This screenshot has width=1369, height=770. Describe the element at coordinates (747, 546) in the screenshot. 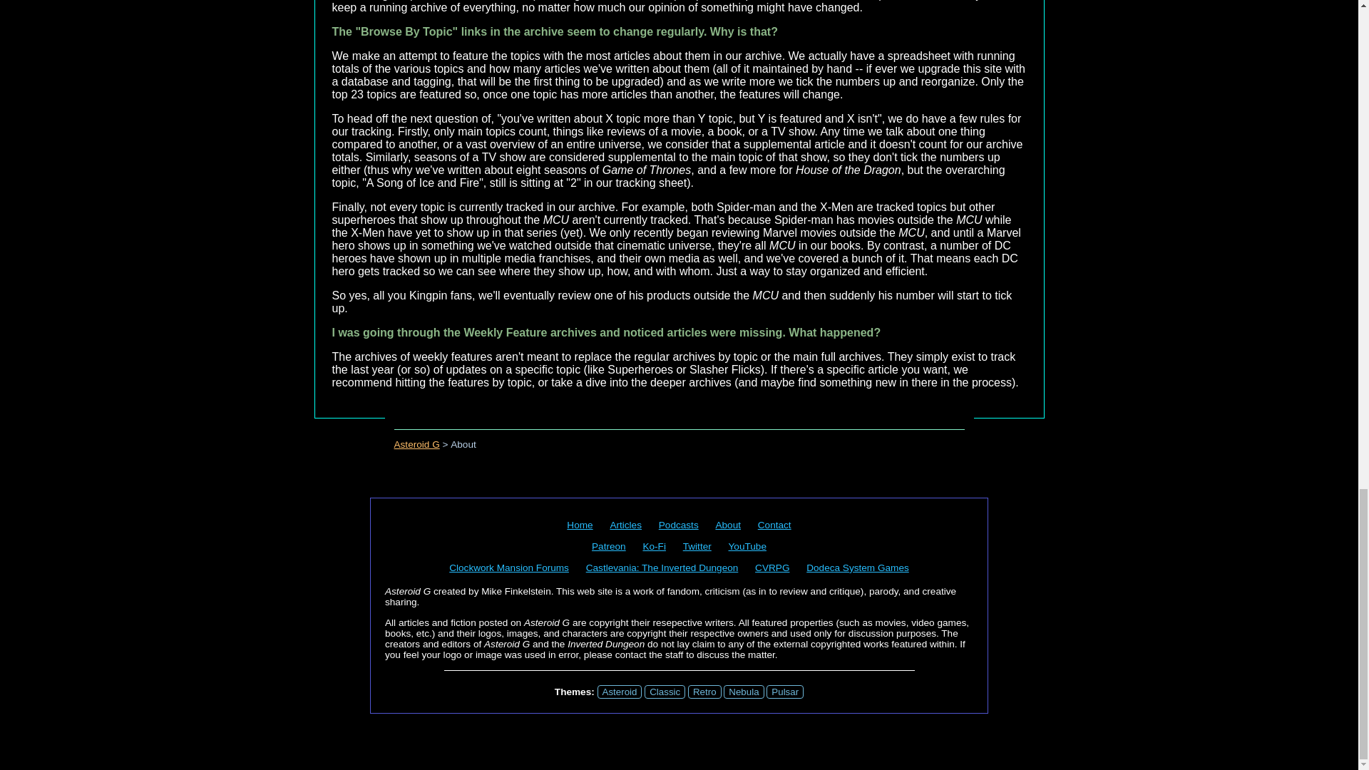

I see `Follow Asteroid G on YouTube` at that location.